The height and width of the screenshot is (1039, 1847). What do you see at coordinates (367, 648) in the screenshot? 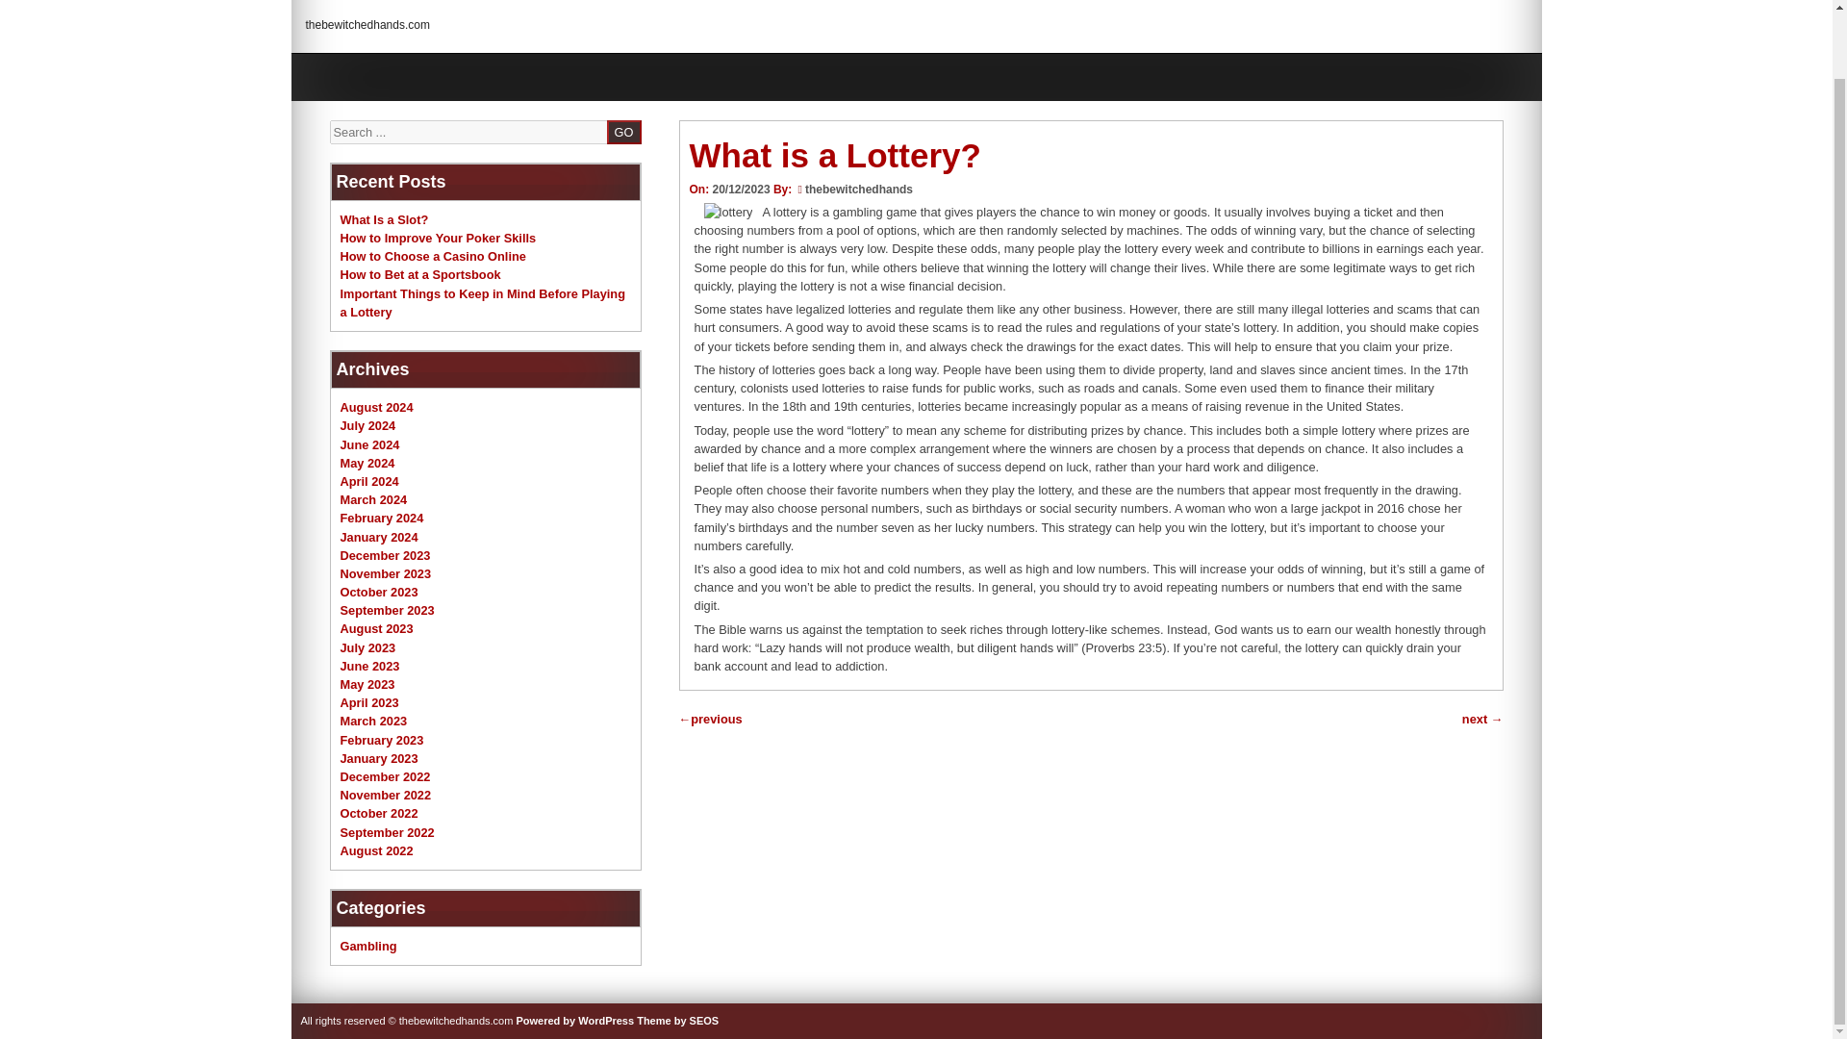
I see `July 2023` at bounding box center [367, 648].